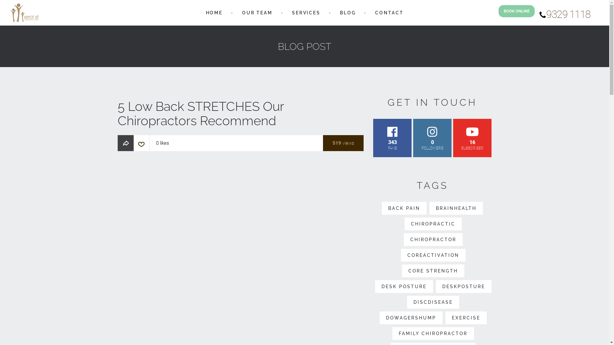 The height and width of the screenshot is (345, 614). Describe the element at coordinates (433, 255) in the screenshot. I see `COREACTIVATION` at that location.